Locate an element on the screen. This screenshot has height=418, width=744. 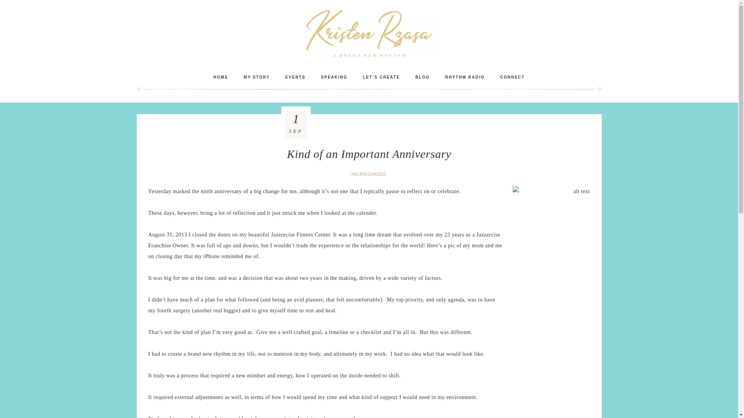
RHYTHM RADIO is located at coordinates (465, 77).